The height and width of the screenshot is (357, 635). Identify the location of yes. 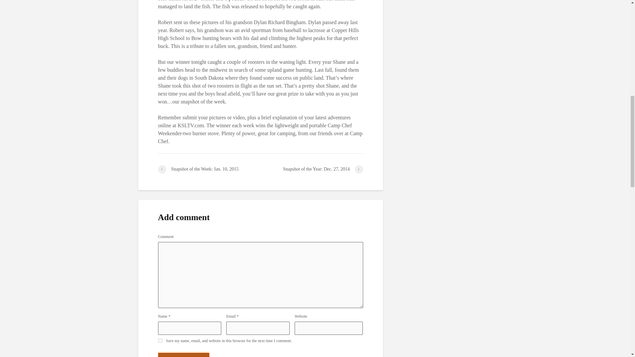
(160, 340).